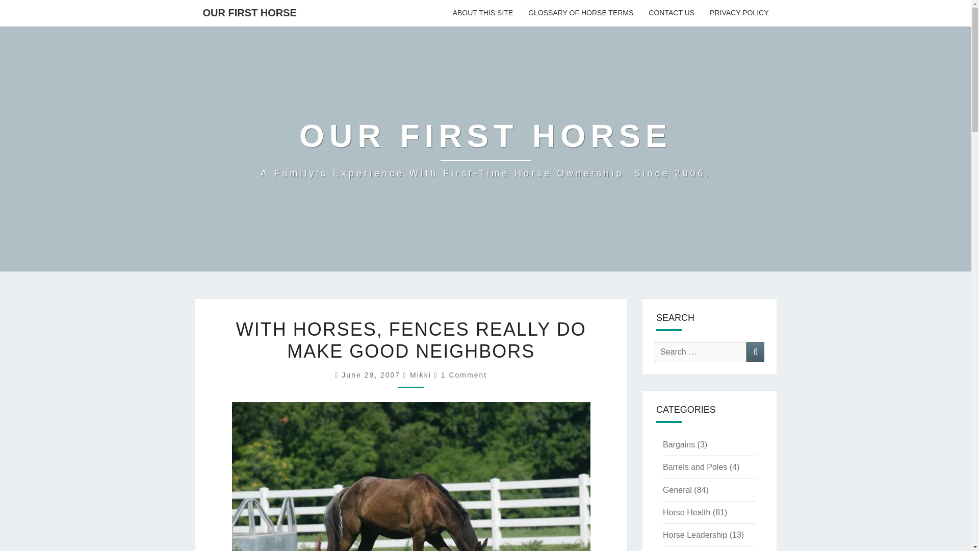  What do you see at coordinates (372, 374) in the screenshot?
I see `June 29, 2007` at bounding box center [372, 374].